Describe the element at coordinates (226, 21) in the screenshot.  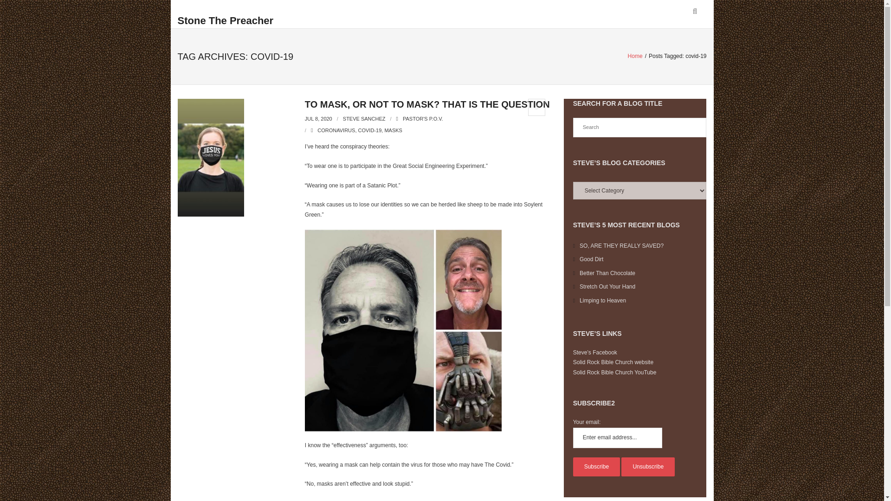
I see `Stone The Preacher` at that location.